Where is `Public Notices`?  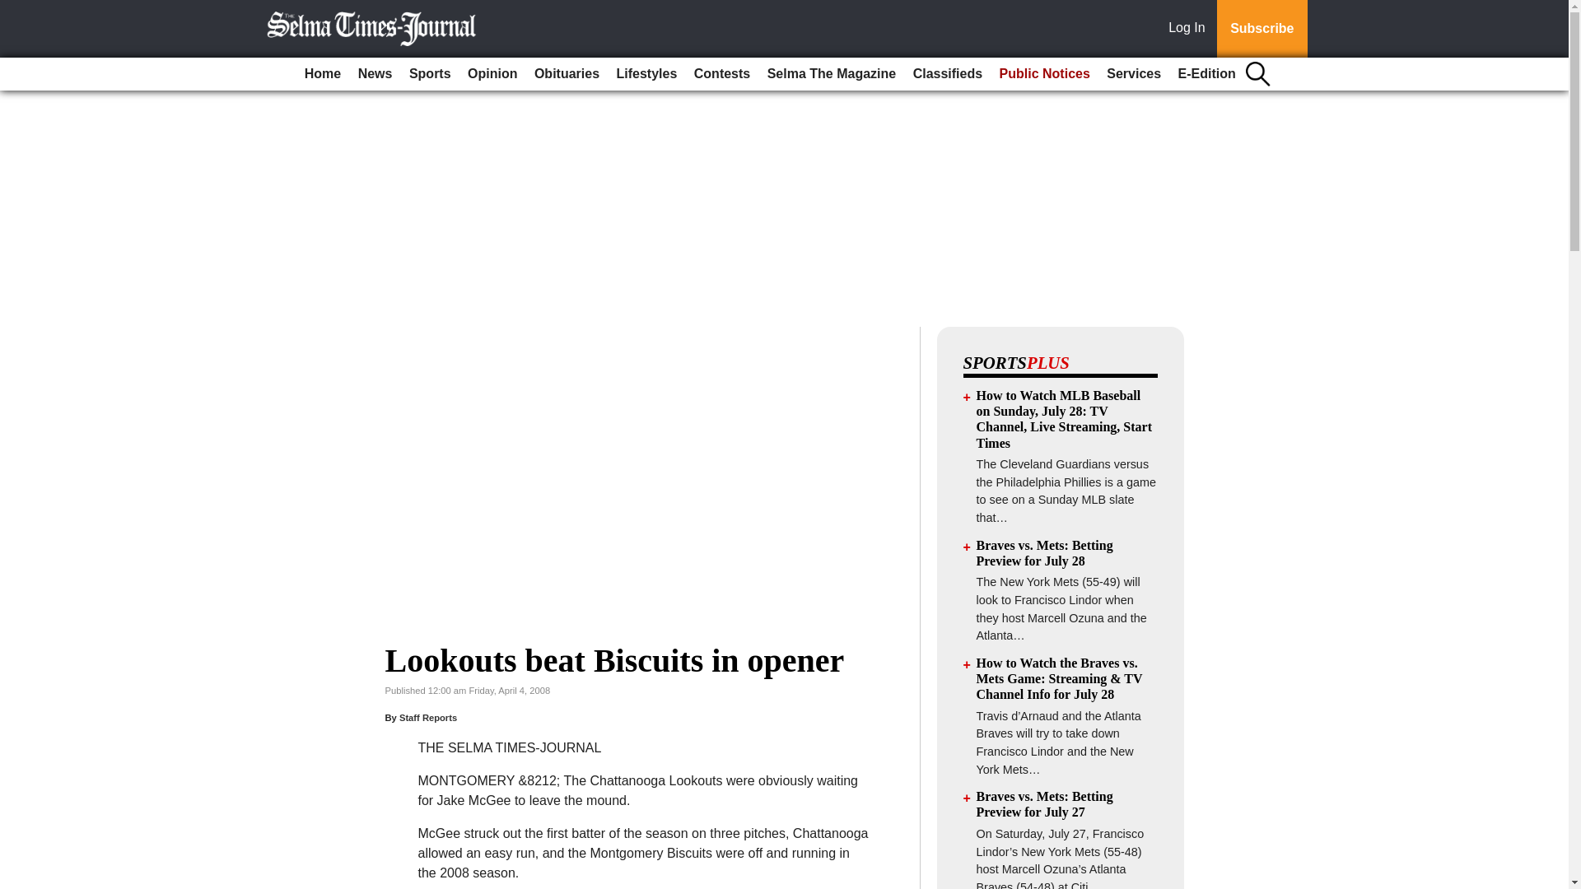 Public Notices is located at coordinates (1044, 74).